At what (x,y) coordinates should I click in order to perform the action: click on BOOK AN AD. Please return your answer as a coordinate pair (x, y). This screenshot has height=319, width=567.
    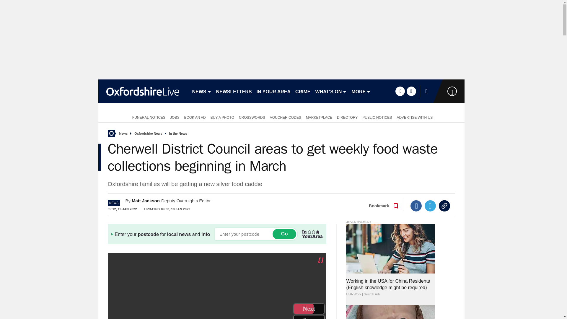
    Looking at the image, I should click on (195, 117).